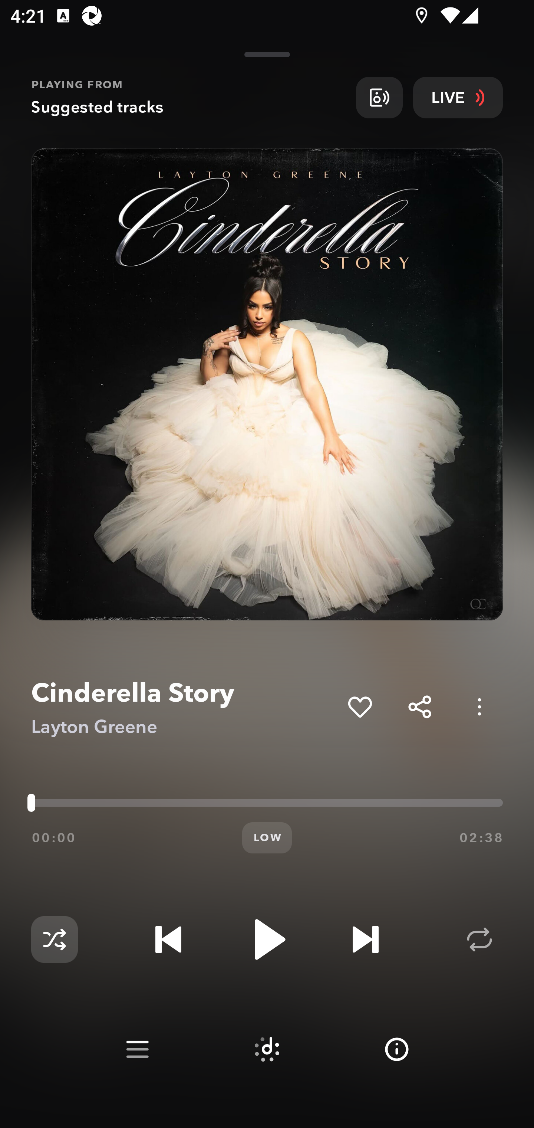 The width and height of the screenshot is (534, 1128). What do you see at coordinates (168, 940) in the screenshot?
I see `Previous` at bounding box center [168, 940].